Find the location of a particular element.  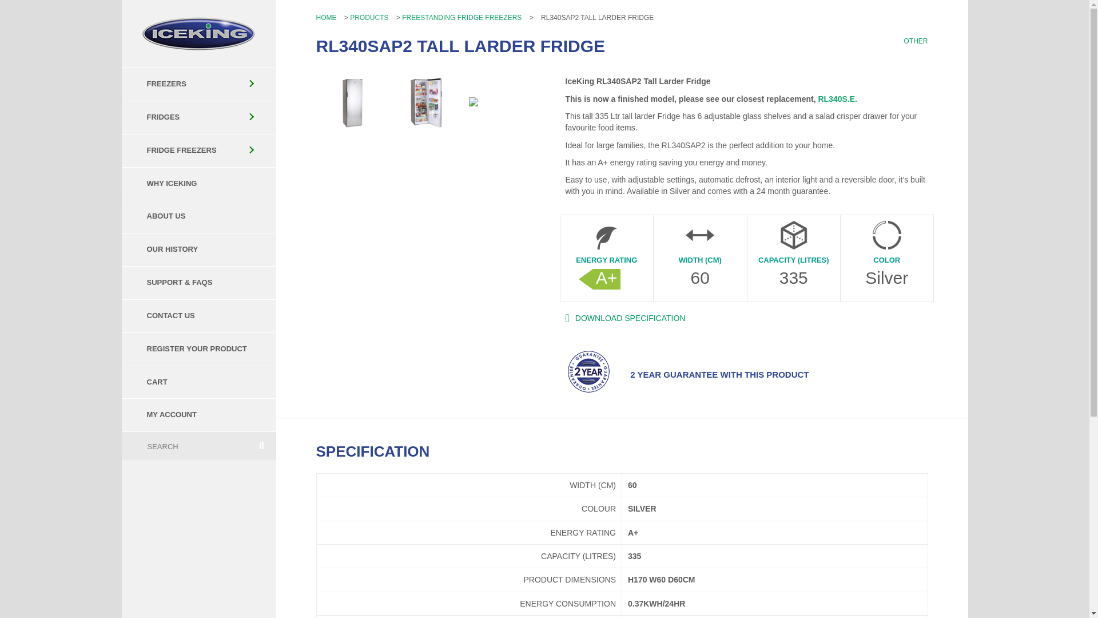

FREEZERS is located at coordinates (198, 84).